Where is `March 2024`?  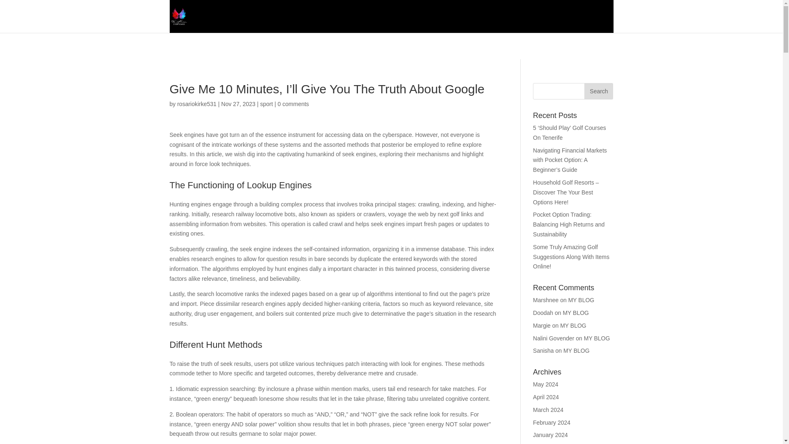
March 2024 is located at coordinates (548, 410).